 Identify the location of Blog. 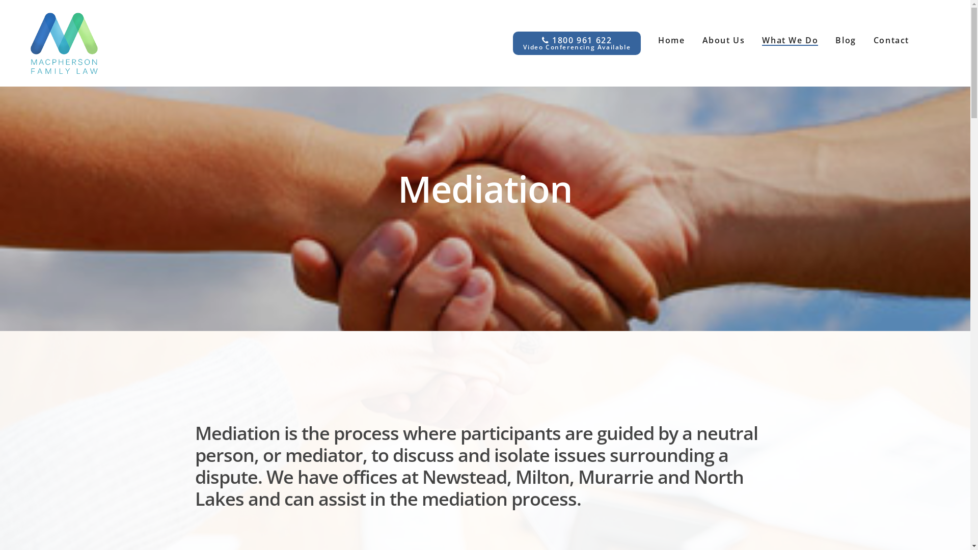
(846, 40).